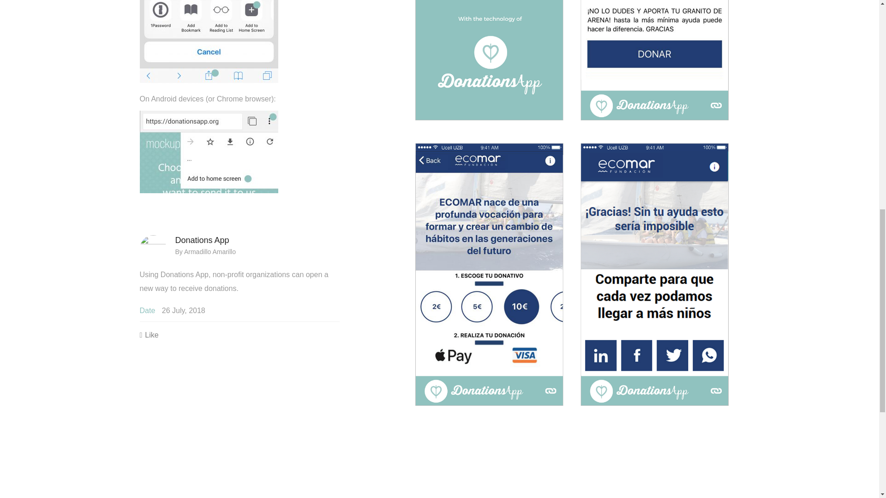 This screenshot has height=498, width=886. What do you see at coordinates (149, 335) in the screenshot?
I see `Like this` at bounding box center [149, 335].